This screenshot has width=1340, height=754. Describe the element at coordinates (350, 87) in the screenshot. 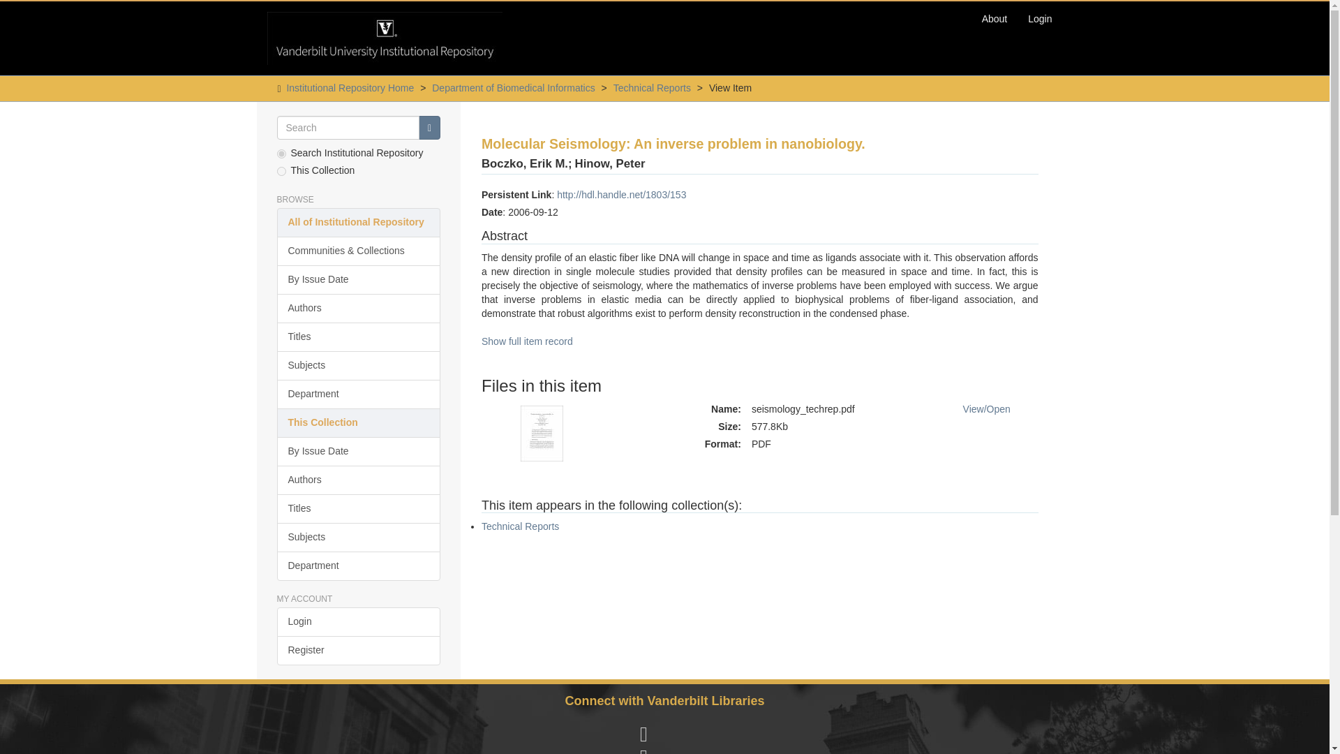

I see `Institutional Repository Home` at that location.